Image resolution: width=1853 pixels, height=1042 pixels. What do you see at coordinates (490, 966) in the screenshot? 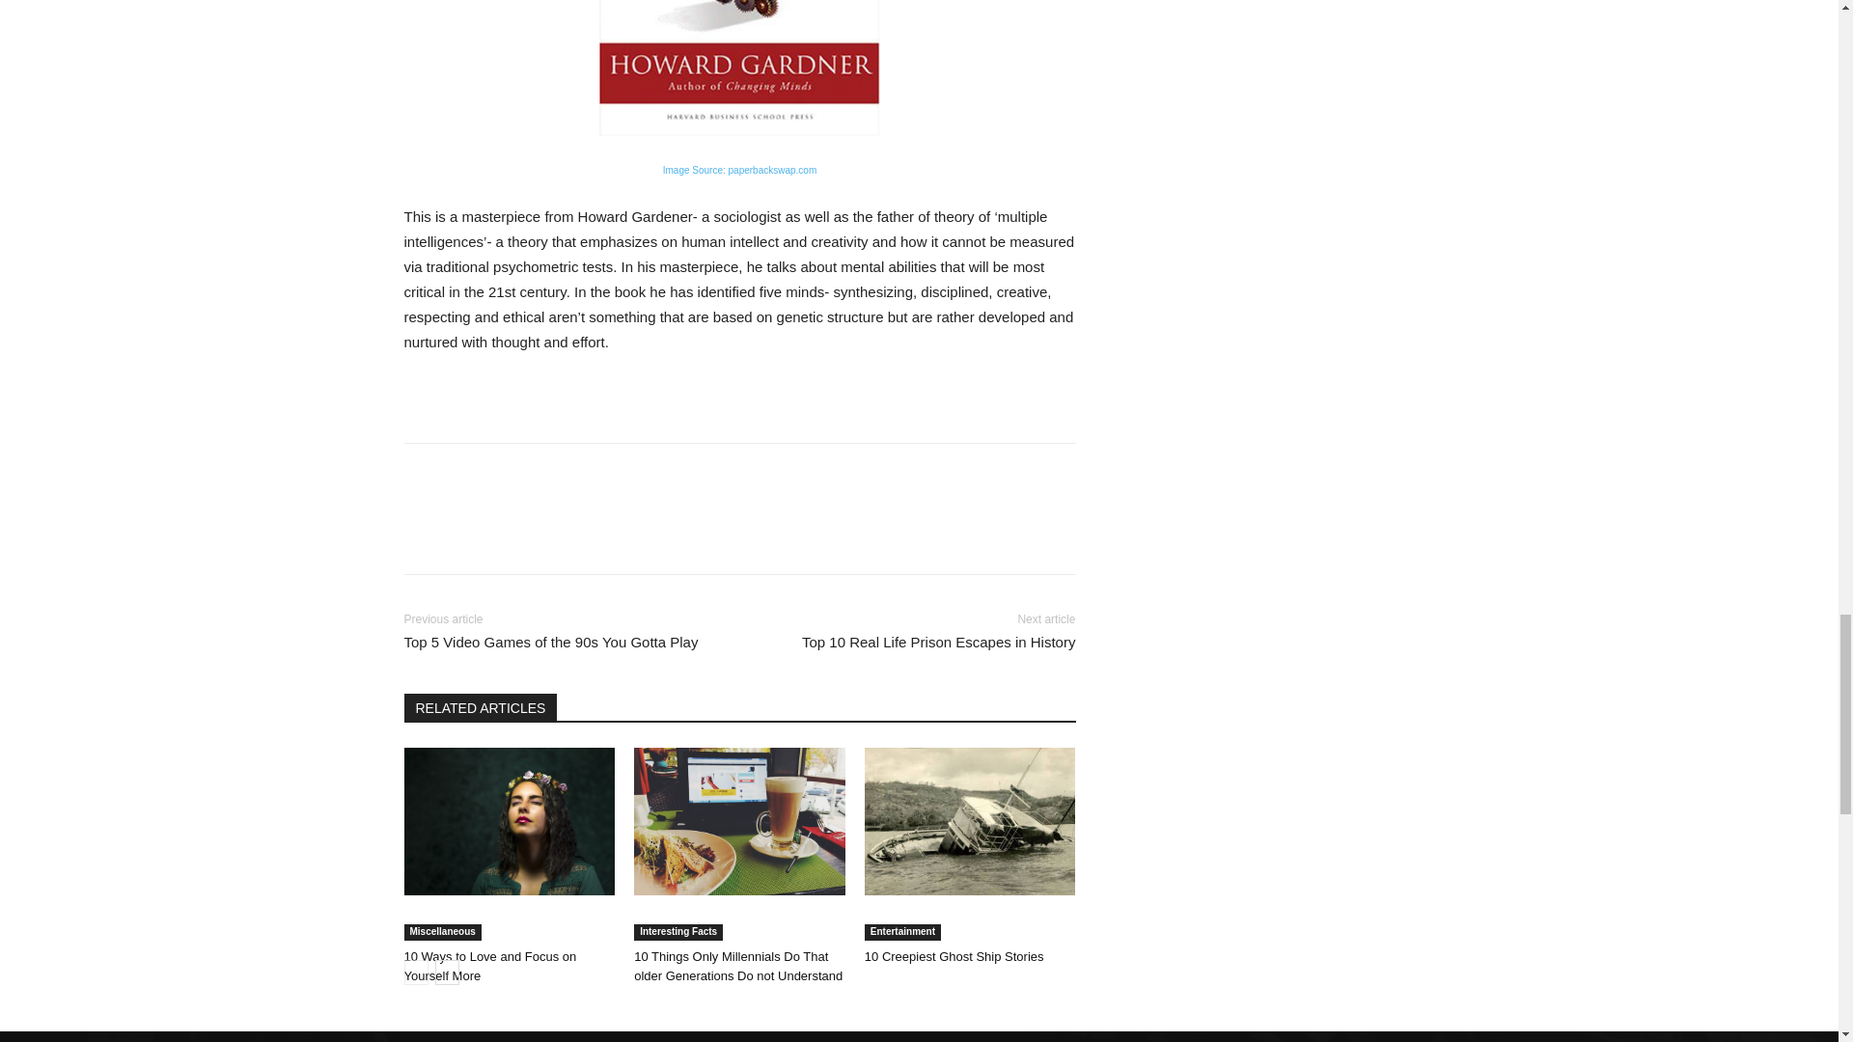
I see `10 Ways to Love and Focus on Yourself More` at bounding box center [490, 966].